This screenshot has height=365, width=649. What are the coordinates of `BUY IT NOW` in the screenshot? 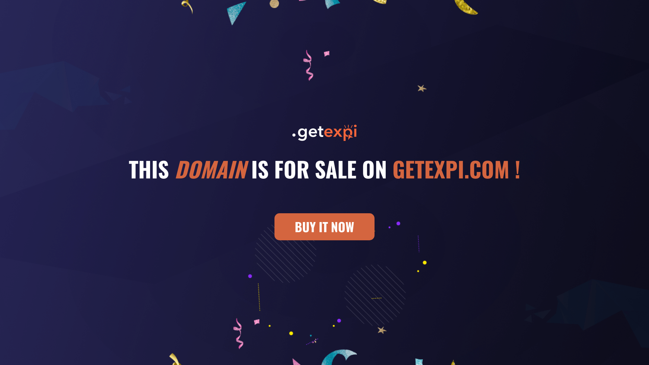 It's located at (324, 227).